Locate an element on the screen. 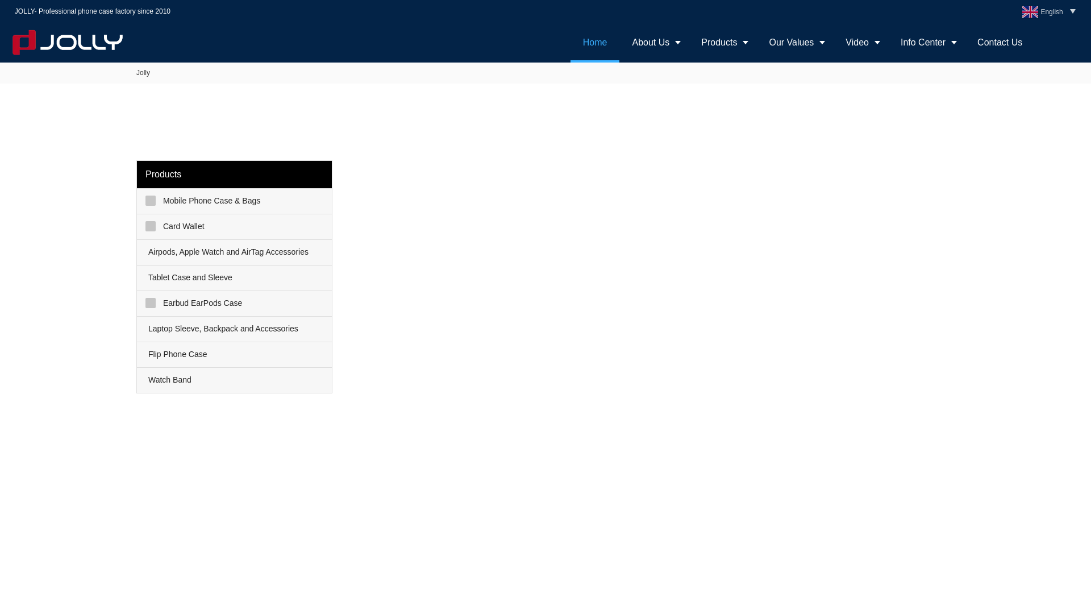 The image size is (1091, 614). Our Values is located at coordinates (794, 42).